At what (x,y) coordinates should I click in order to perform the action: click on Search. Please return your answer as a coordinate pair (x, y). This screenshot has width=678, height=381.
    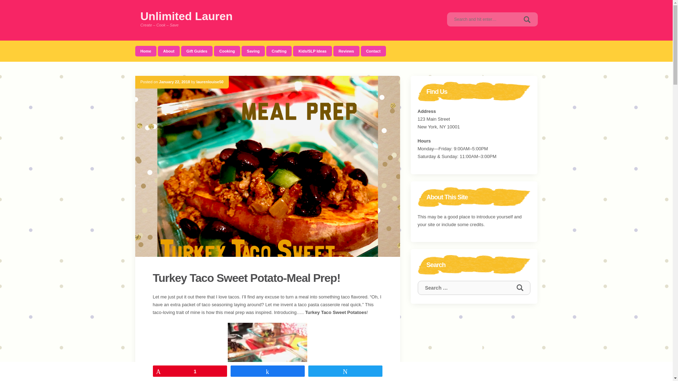
    Looking at the image, I should click on (519, 288).